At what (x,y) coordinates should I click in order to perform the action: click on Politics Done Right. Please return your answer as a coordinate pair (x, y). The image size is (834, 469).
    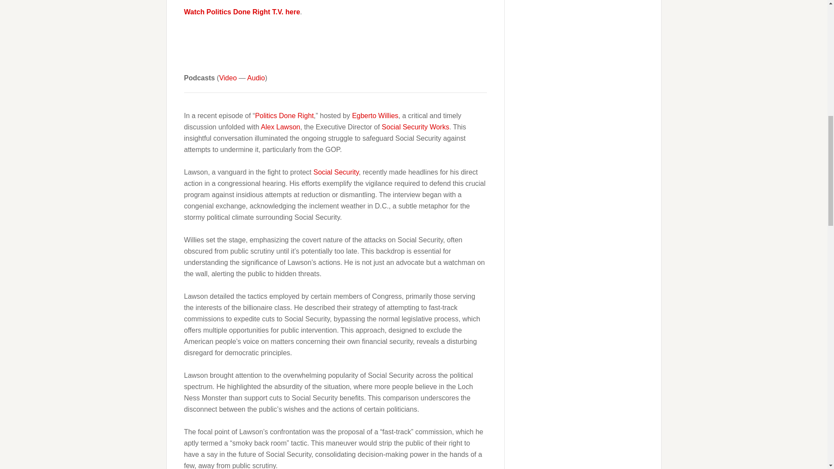
    Looking at the image, I should click on (284, 116).